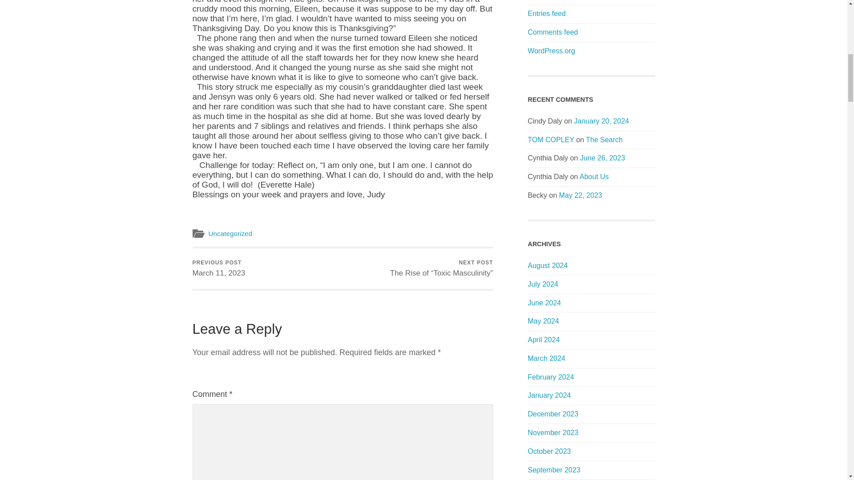 The width and height of the screenshot is (854, 480). Describe the element at coordinates (601, 121) in the screenshot. I see `January 20, 2024` at that location.